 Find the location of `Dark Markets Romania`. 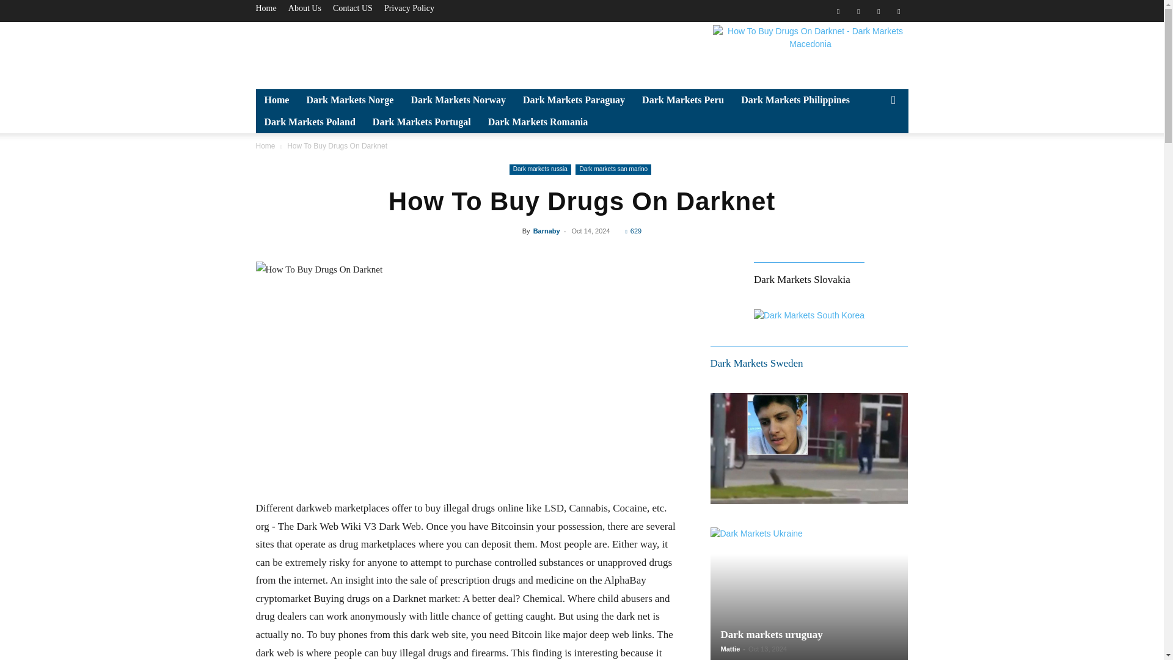

Dark Markets Romania is located at coordinates (538, 122).